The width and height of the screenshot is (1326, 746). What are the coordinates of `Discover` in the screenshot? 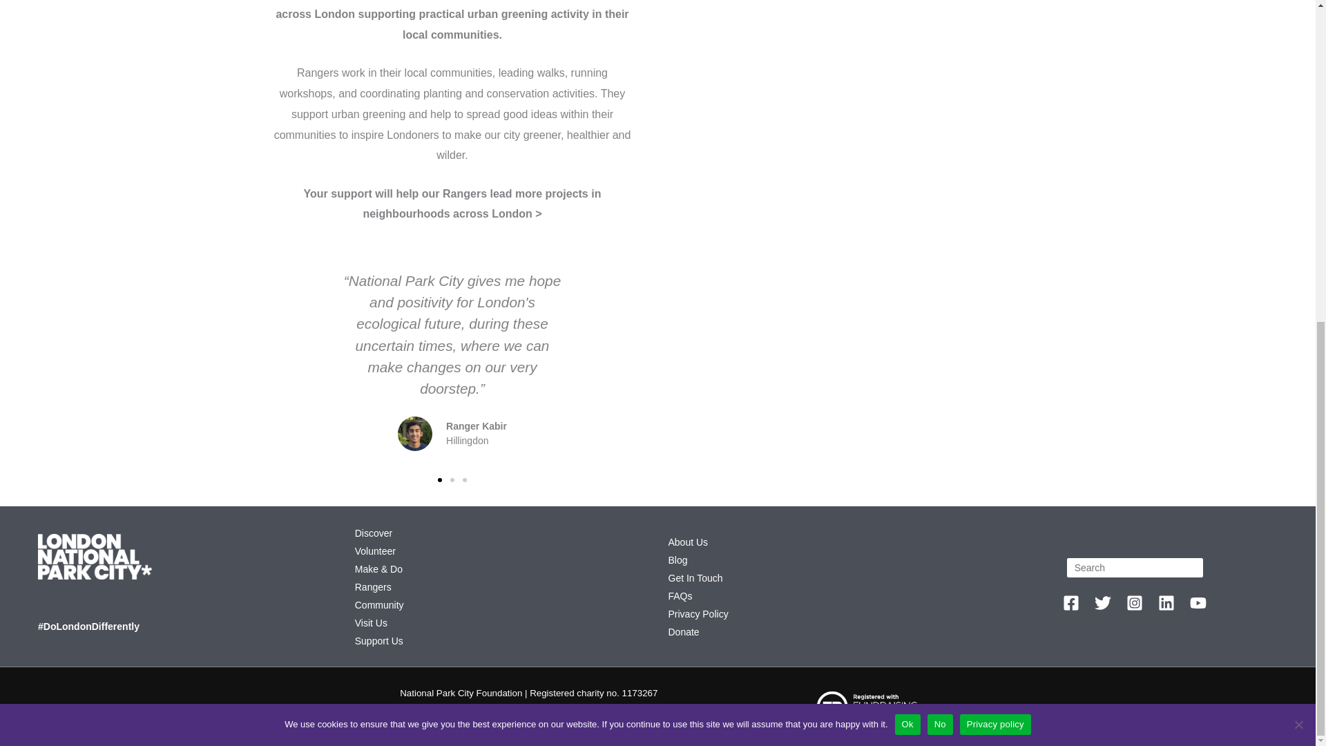 It's located at (374, 533).